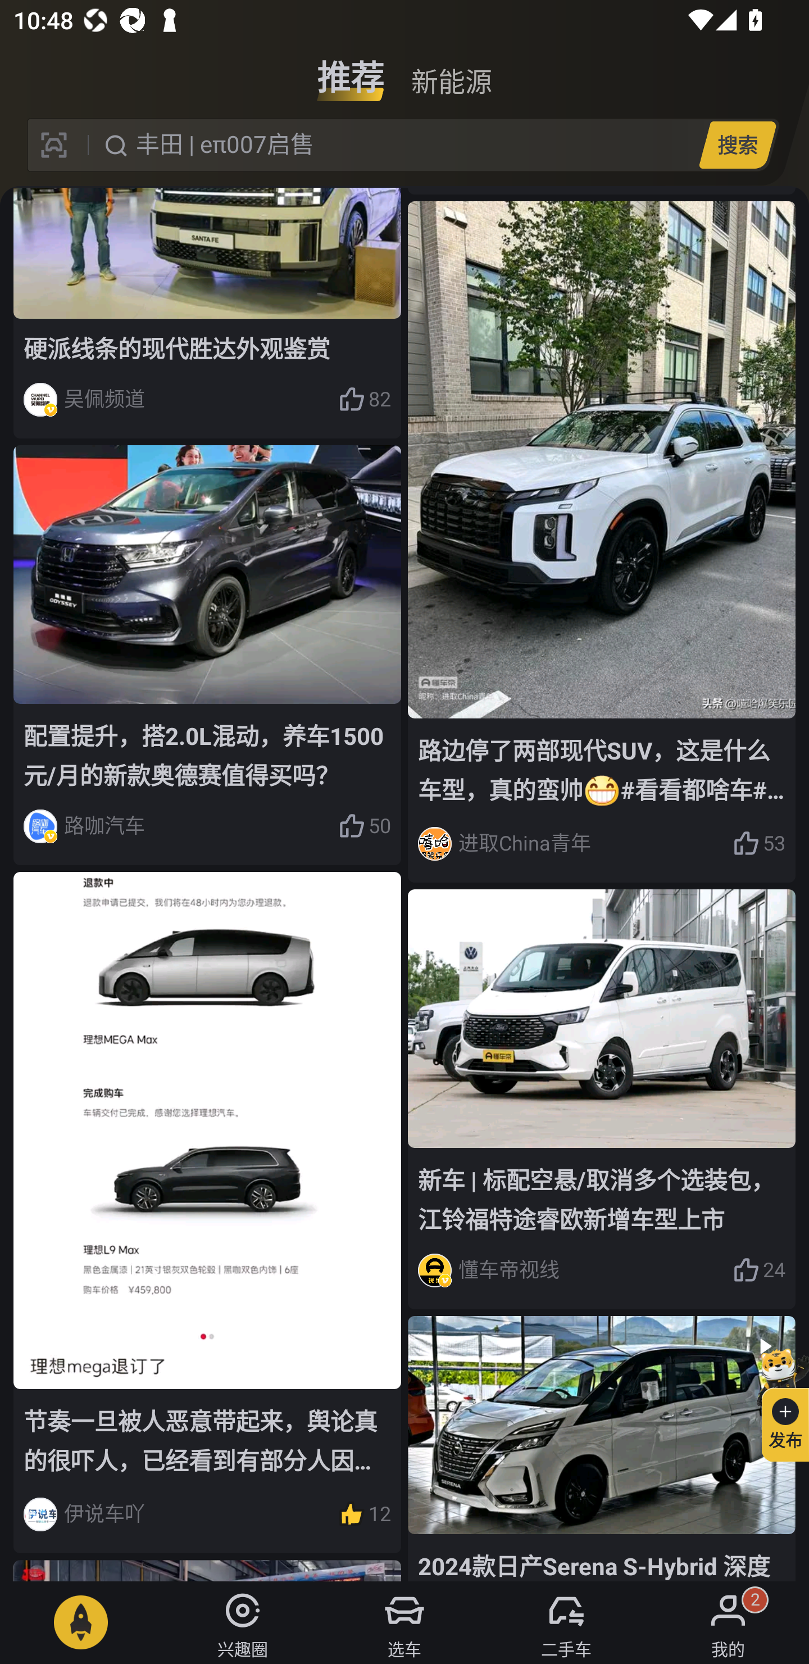  I want to click on 82, so click(364, 399).